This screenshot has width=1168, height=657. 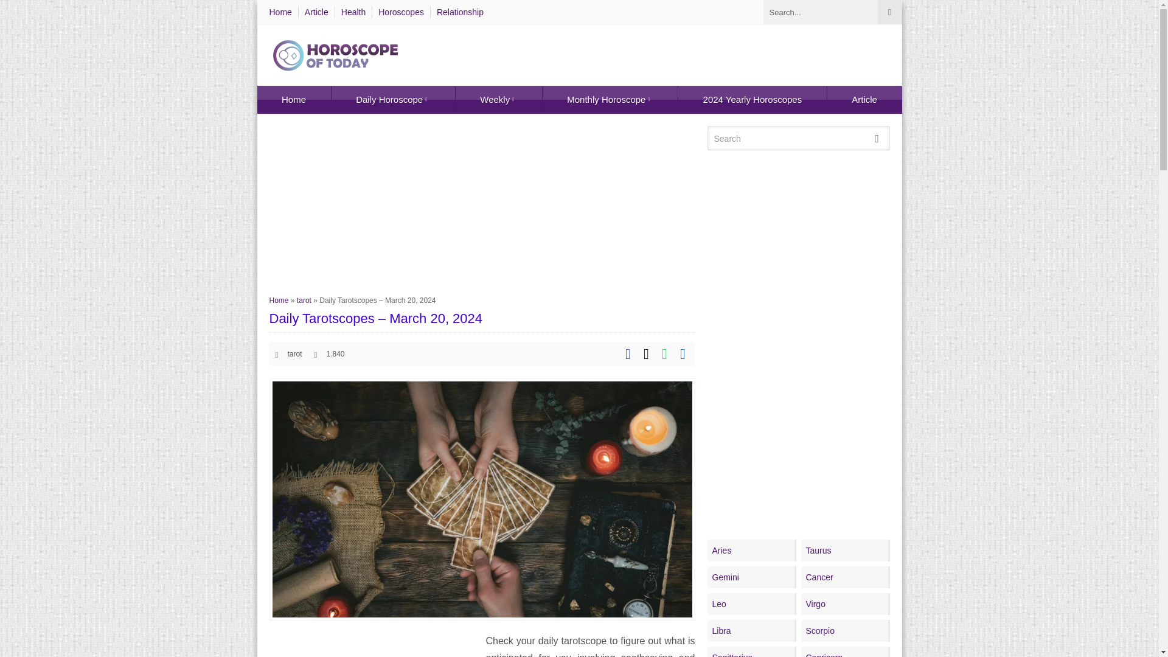 What do you see at coordinates (401, 12) in the screenshot?
I see `Horoscopes` at bounding box center [401, 12].